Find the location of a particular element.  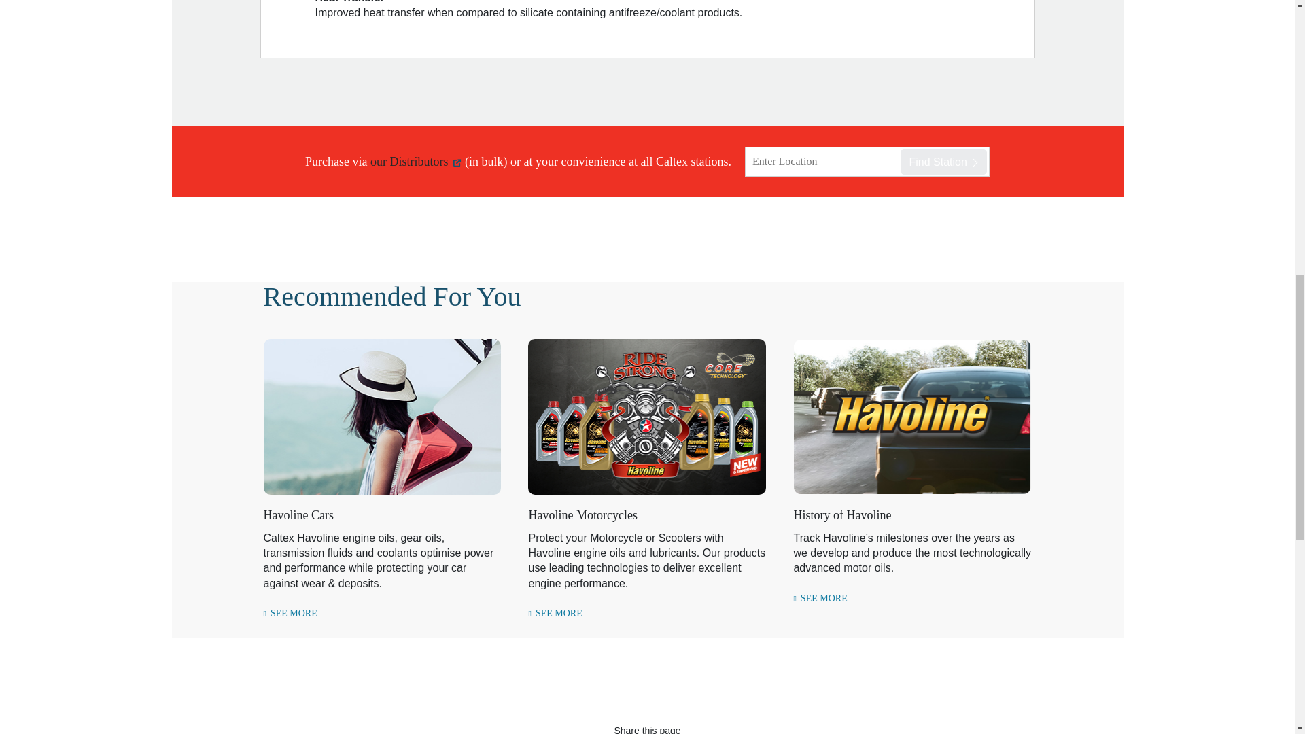

See More is located at coordinates (555, 614).